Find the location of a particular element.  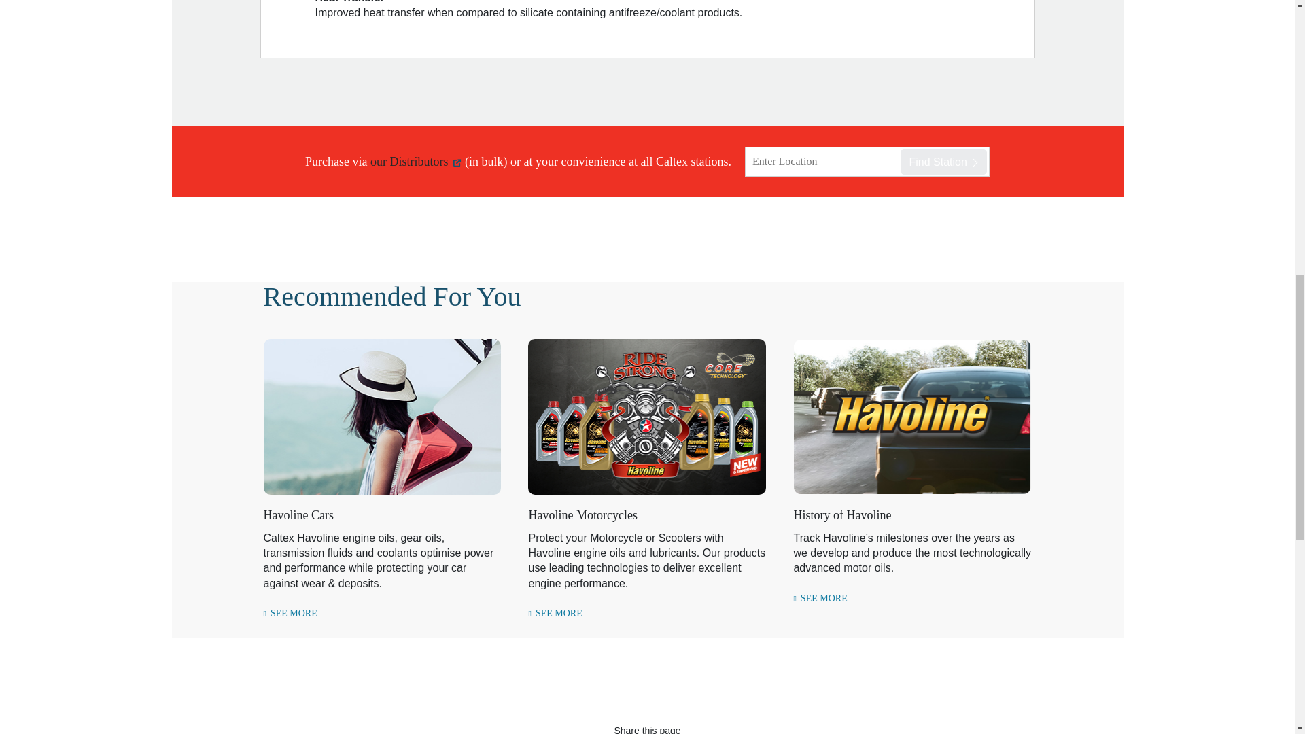

See More is located at coordinates (555, 614).